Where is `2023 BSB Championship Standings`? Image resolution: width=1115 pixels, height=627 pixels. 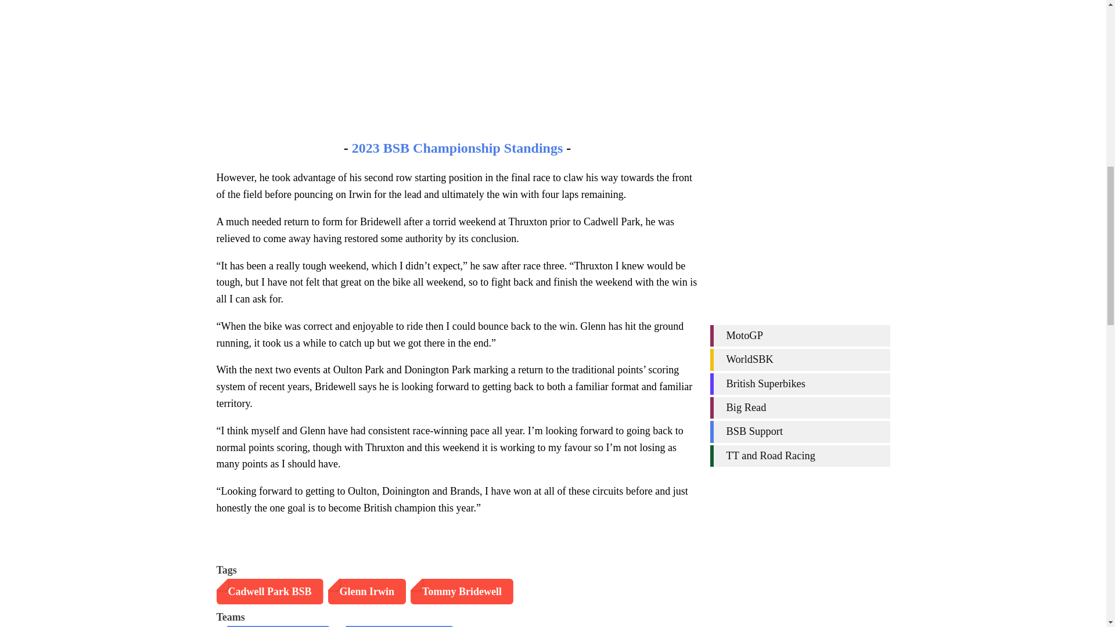
2023 BSB Championship Standings is located at coordinates (458, 147).